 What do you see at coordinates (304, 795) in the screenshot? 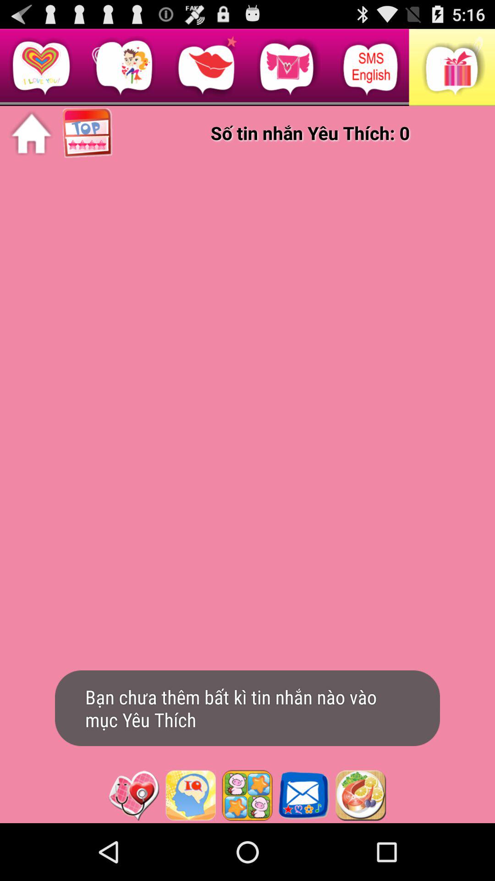
I see `see messages` at bounding box center [304, 795].